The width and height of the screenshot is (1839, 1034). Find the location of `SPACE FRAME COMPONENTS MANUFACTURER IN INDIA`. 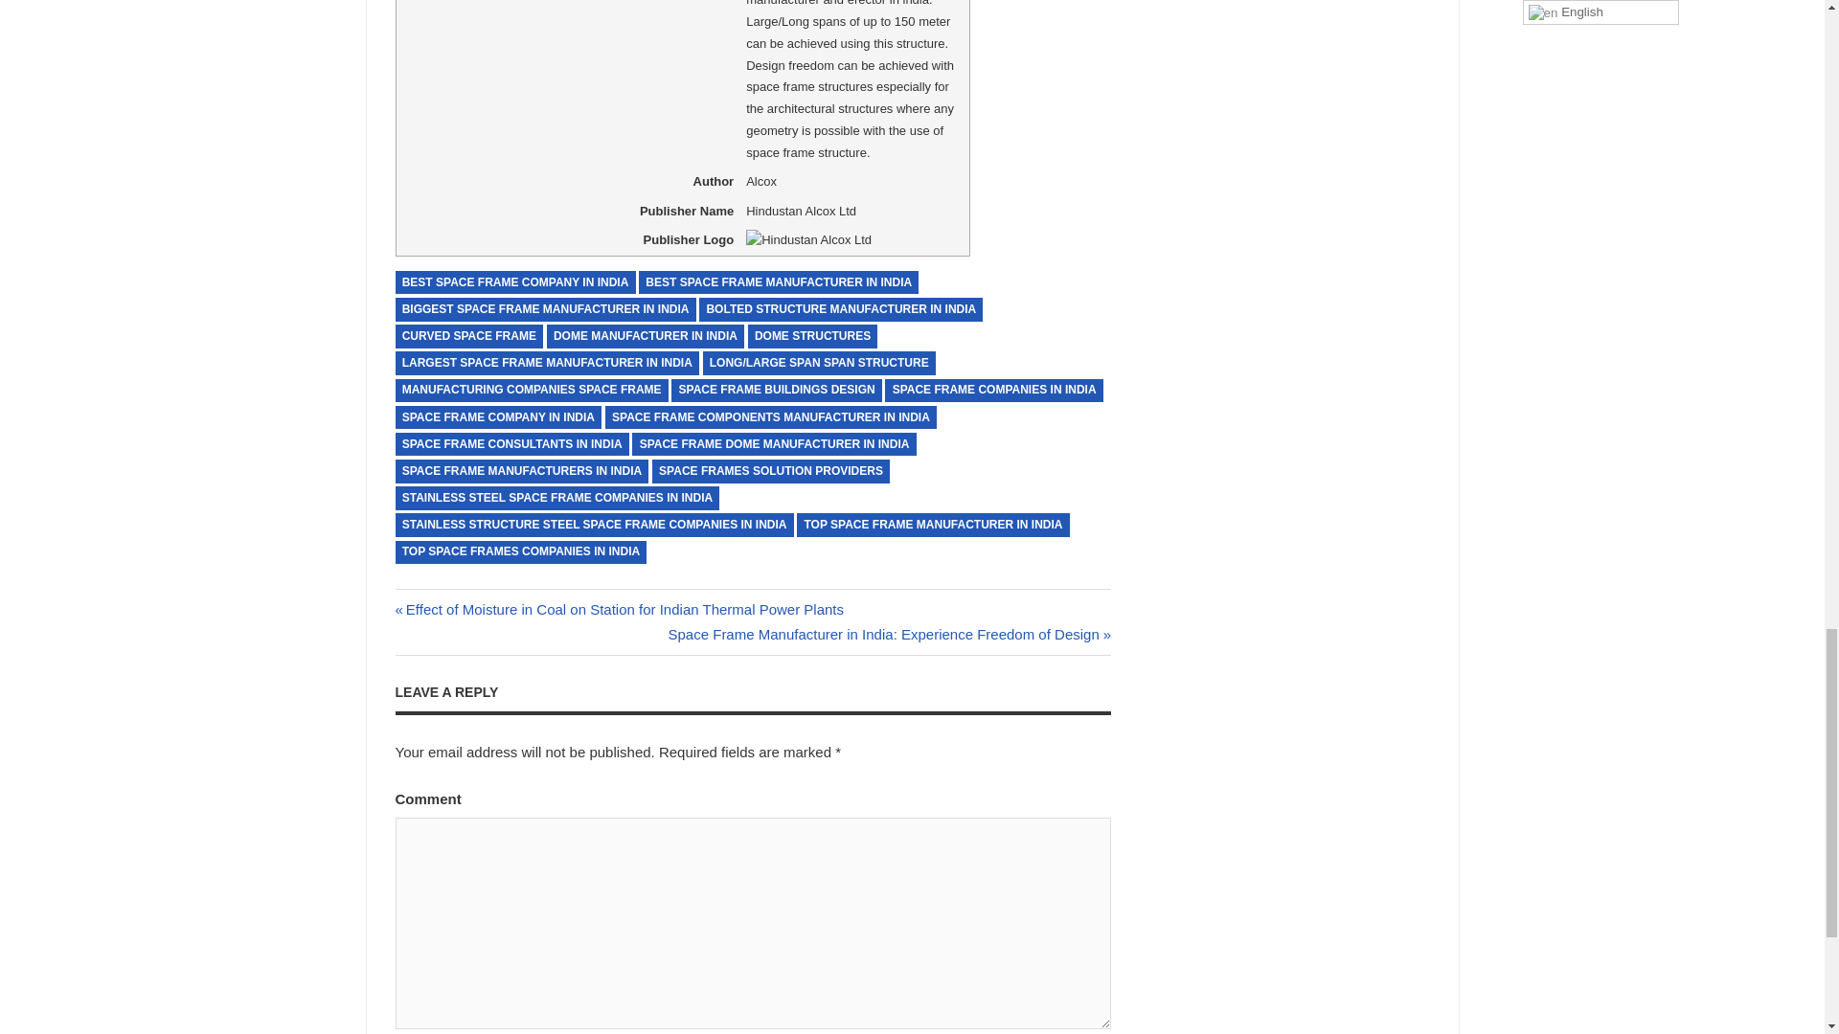

SPACE FRAME COMPONENTS MANUFACTURER IN INDIA is located at coordinates (770, 417).